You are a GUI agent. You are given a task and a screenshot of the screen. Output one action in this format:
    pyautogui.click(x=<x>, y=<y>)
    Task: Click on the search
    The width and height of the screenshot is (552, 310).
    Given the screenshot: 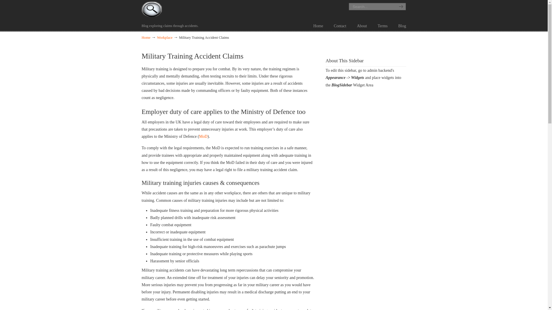 What is the action you would take?
    pyautogui.click(x=400, y=6)
    